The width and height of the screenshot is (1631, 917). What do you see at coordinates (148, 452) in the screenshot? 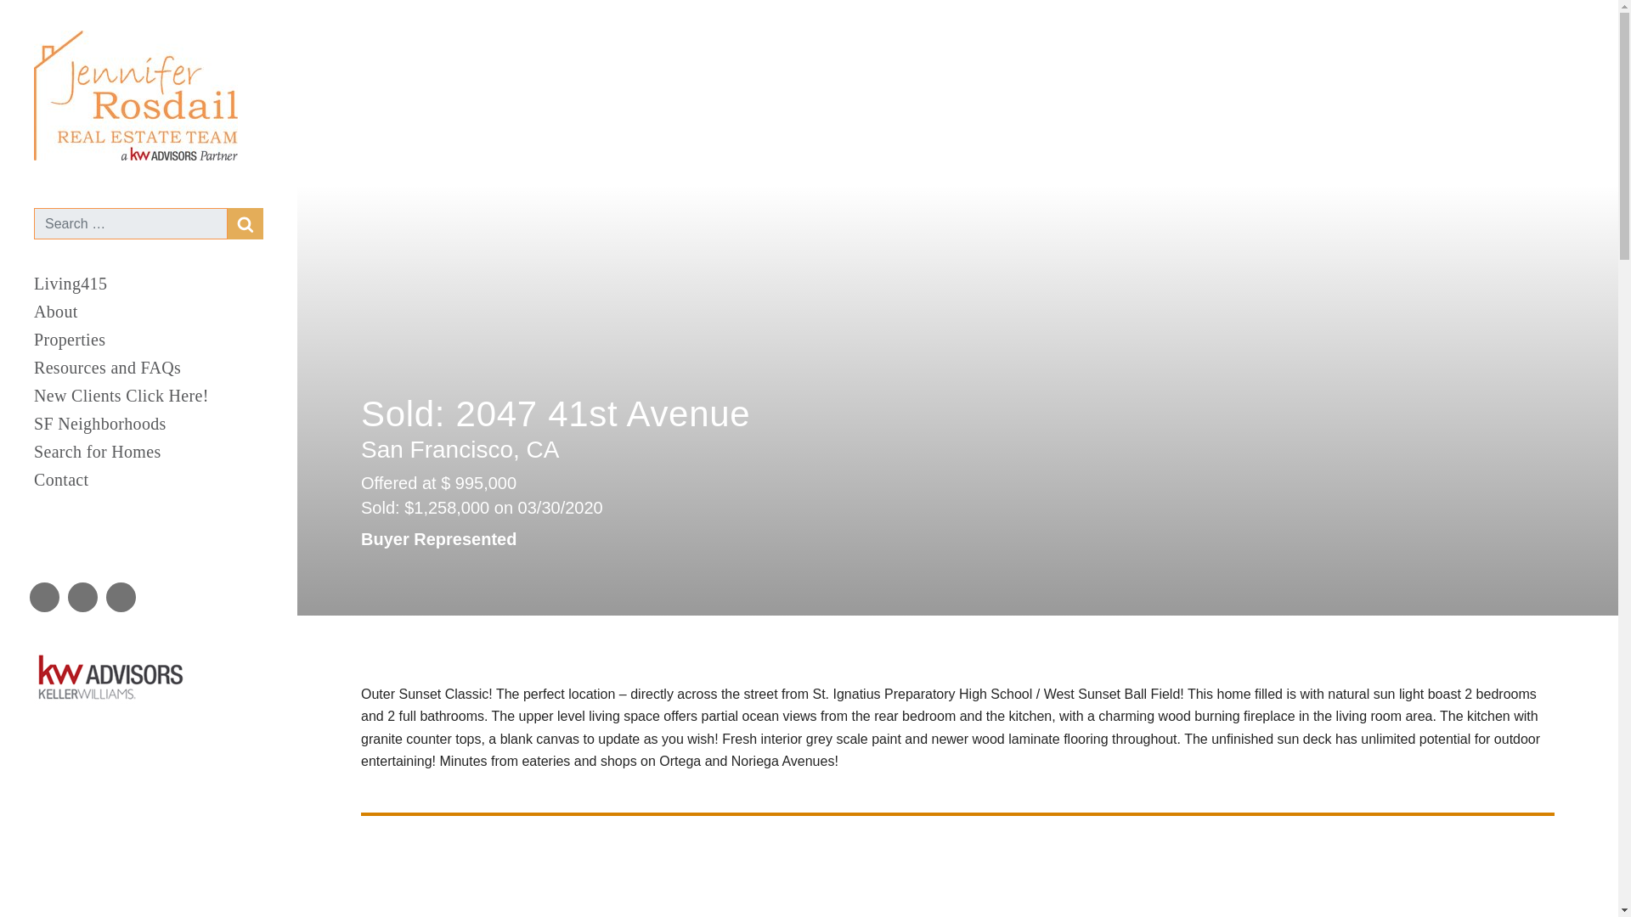
I see `Search for Homes` at bounding box center [148, 452].